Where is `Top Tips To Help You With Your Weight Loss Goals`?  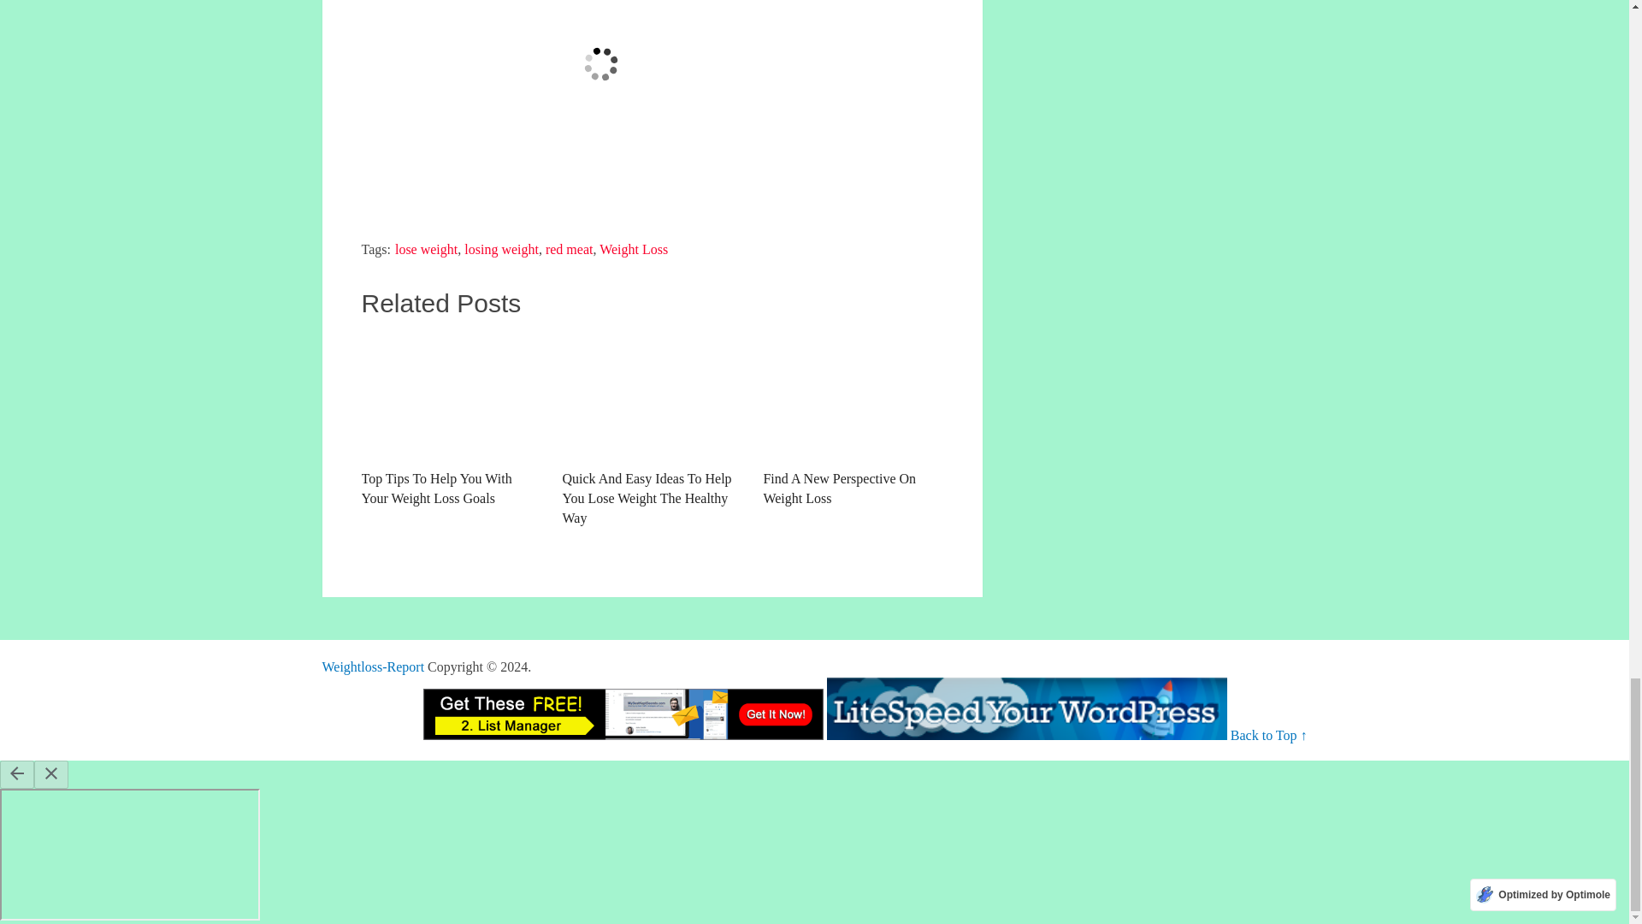
Top Tips To Help You With Your Weight Loss Goals is located at coordinates (450, 395).